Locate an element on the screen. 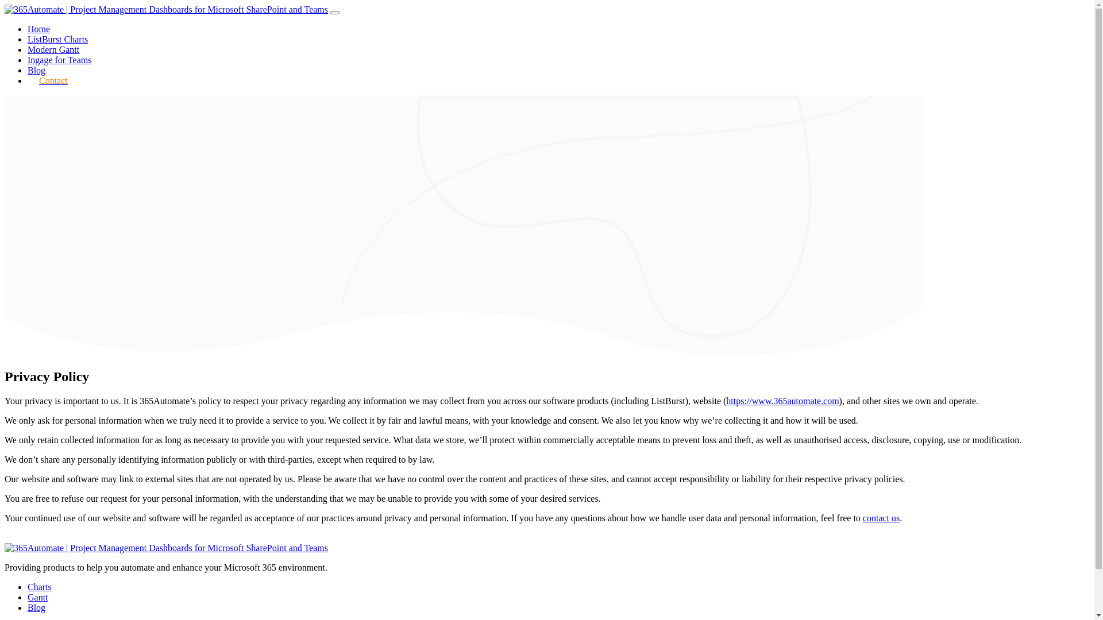 The width and height of the screenshot is (1103, 620). https://www.365automate.com is located at coordinates (782, 401).